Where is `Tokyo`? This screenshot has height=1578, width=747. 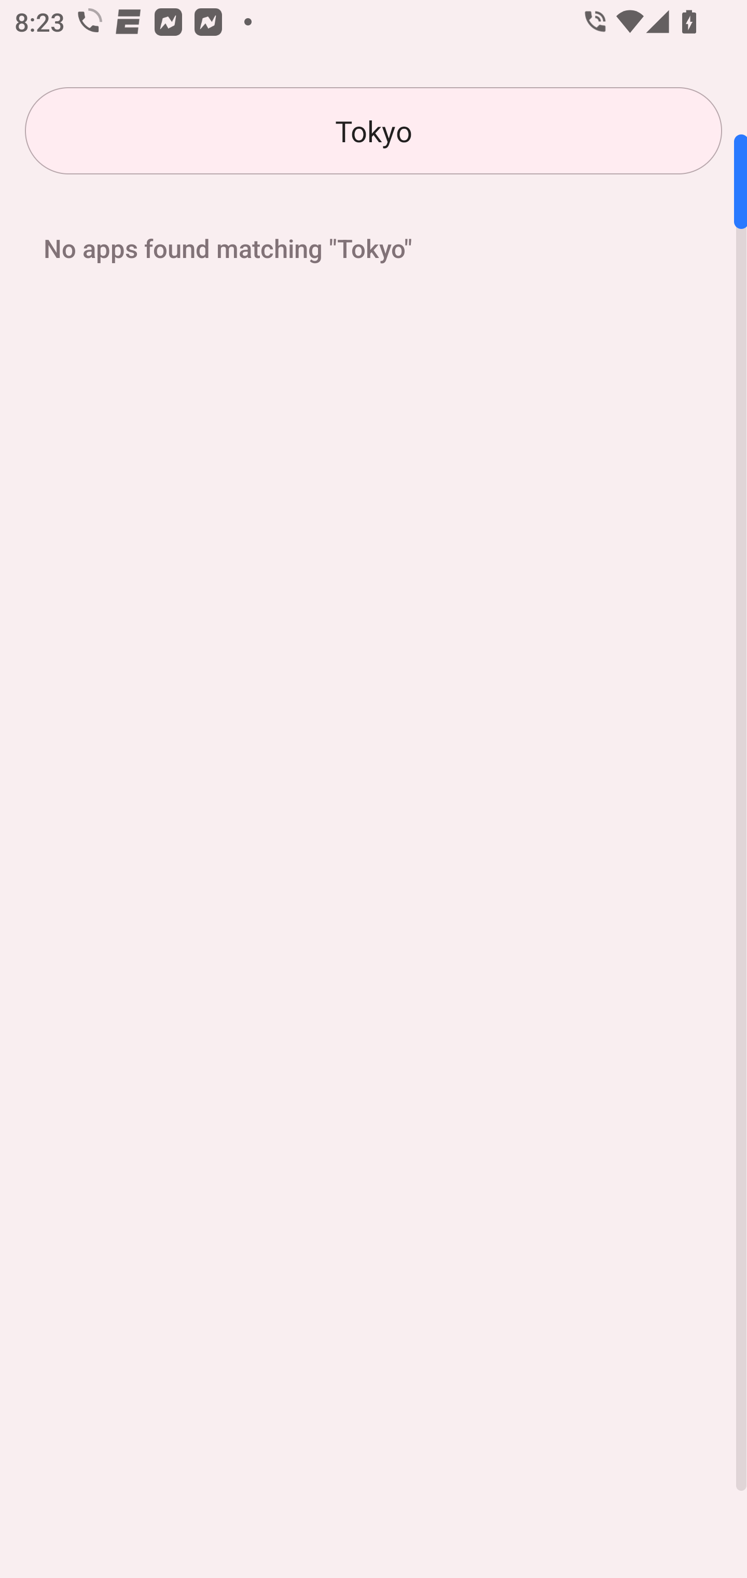 Tokyo is located at coordinates (374, 131).